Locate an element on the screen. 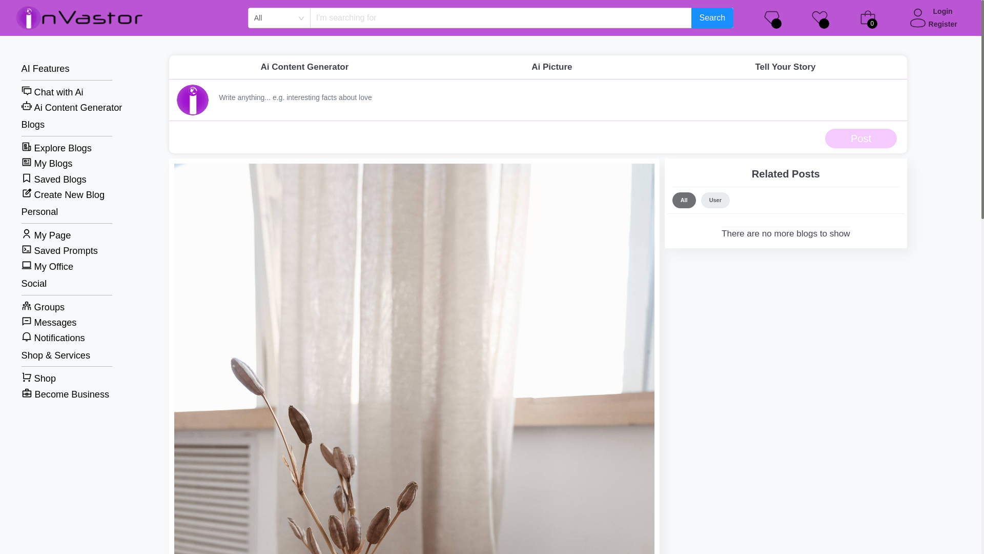  Groups is located at coordinates (72, 308).